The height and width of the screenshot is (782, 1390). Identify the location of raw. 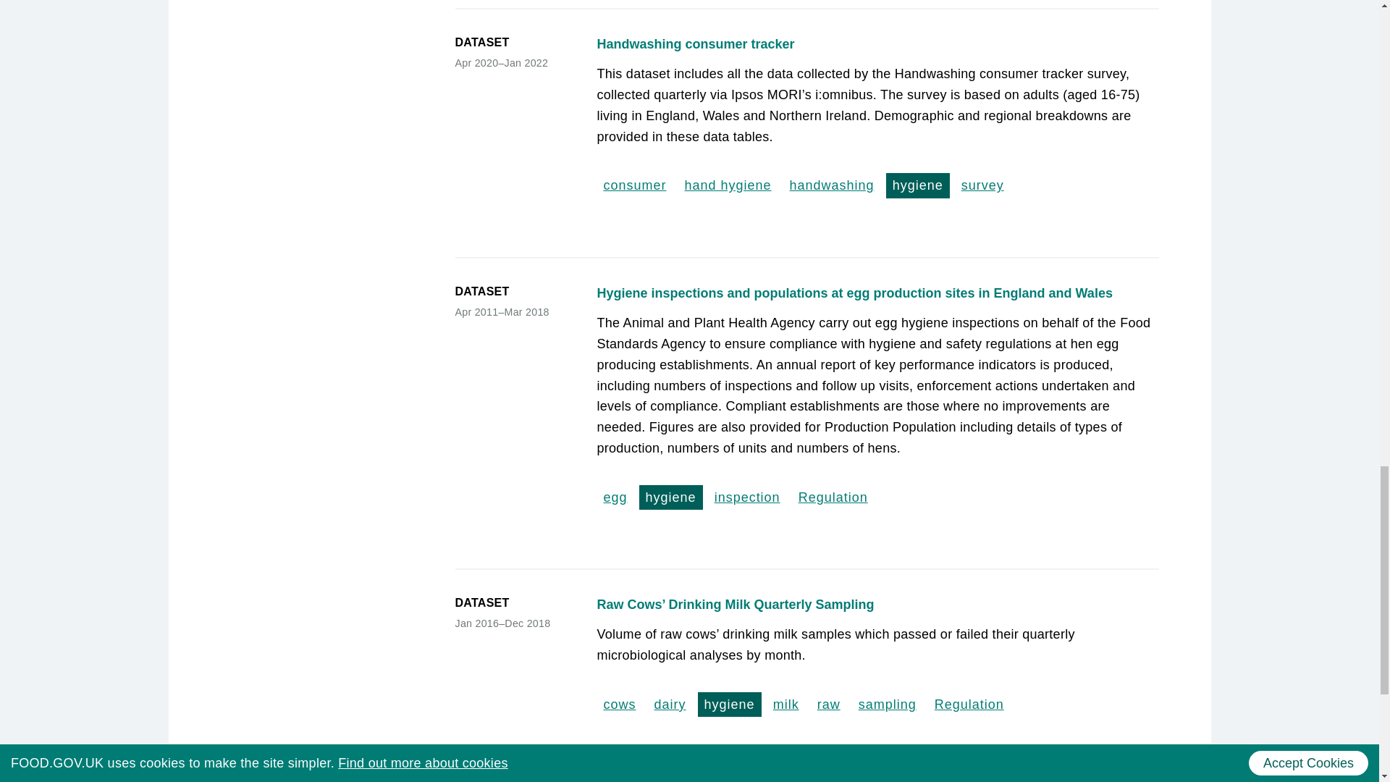
(828, 704).